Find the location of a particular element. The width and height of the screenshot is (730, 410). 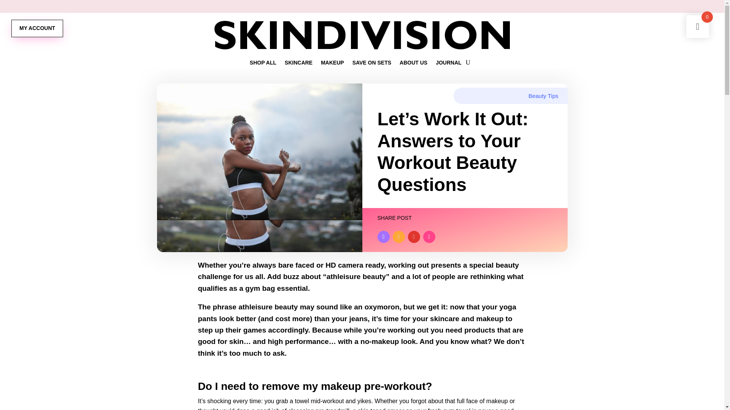

SHOP ALL is located at coordinates (263, 64).